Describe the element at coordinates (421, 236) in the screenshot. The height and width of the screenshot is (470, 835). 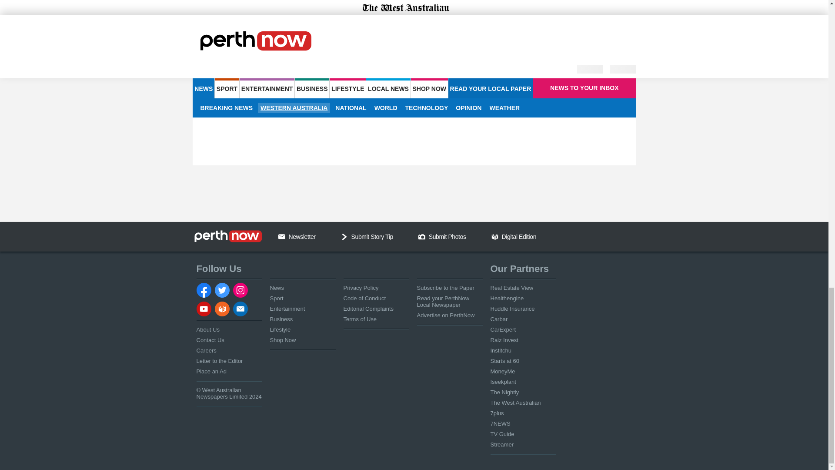
I see `Camera Icon` at that location.